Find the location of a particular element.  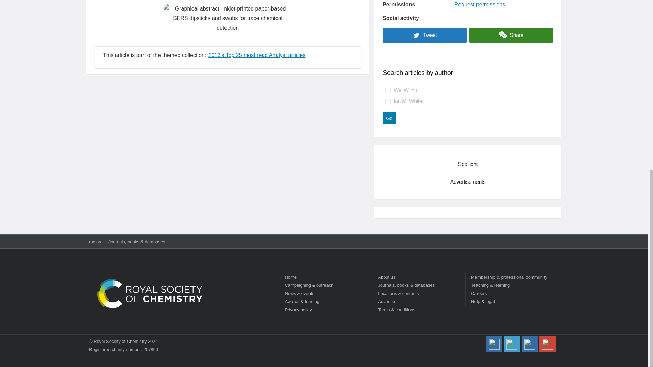

on is located at coordinates (388, 90).